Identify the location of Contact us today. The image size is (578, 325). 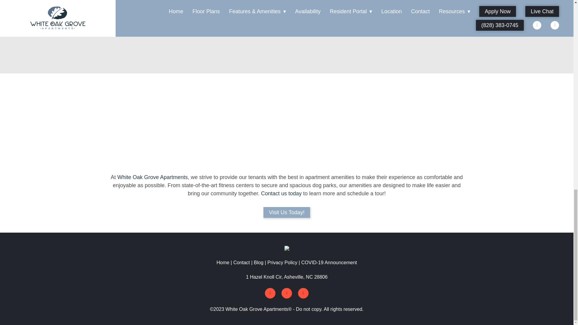
(281, 193).